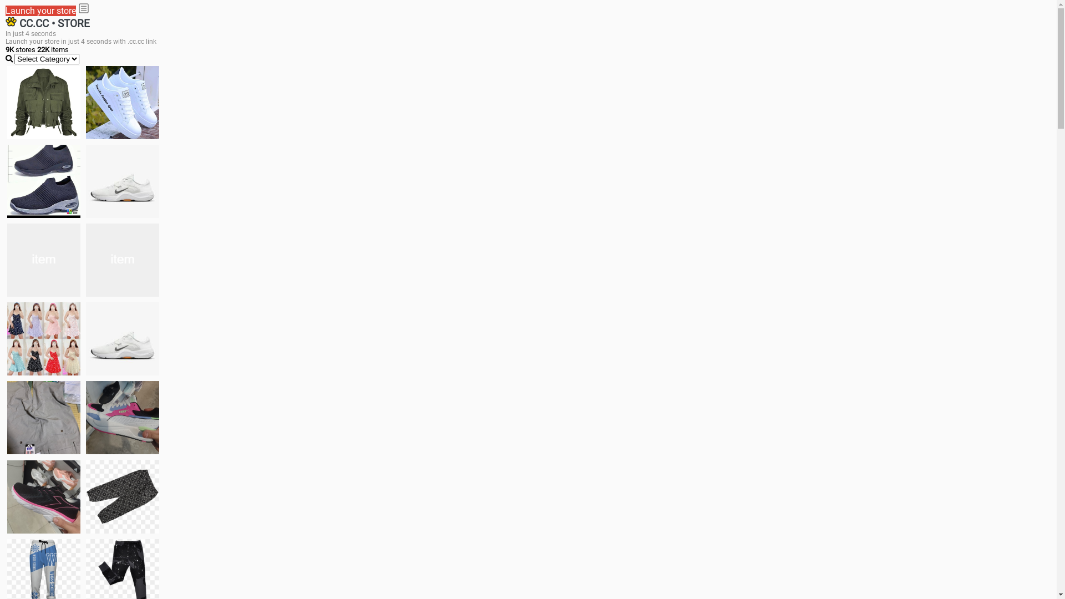 This screenshot has height=599, width=1065. I want to click on jacket, so click(44, 103).